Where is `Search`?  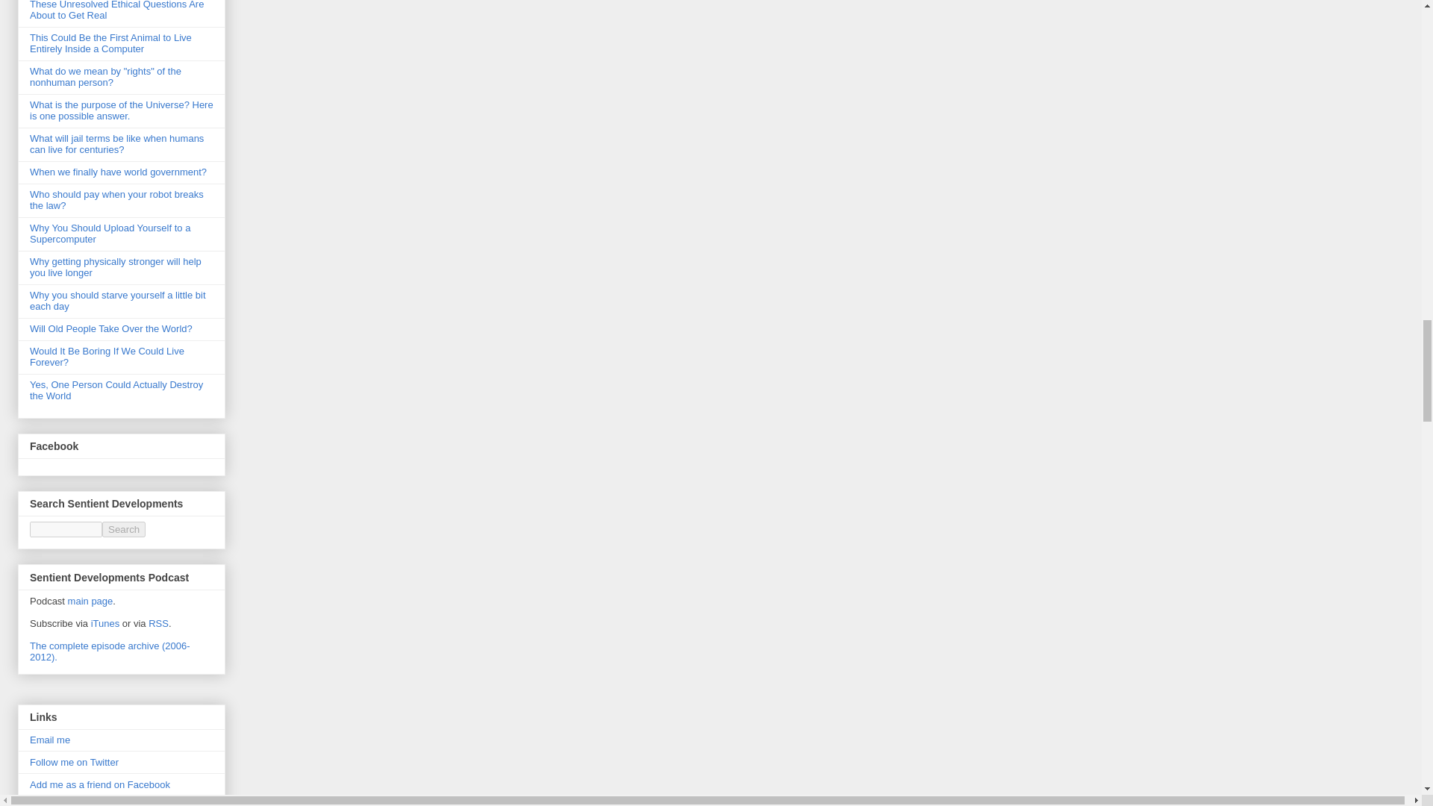
Search is located at coordinates (124, 529).